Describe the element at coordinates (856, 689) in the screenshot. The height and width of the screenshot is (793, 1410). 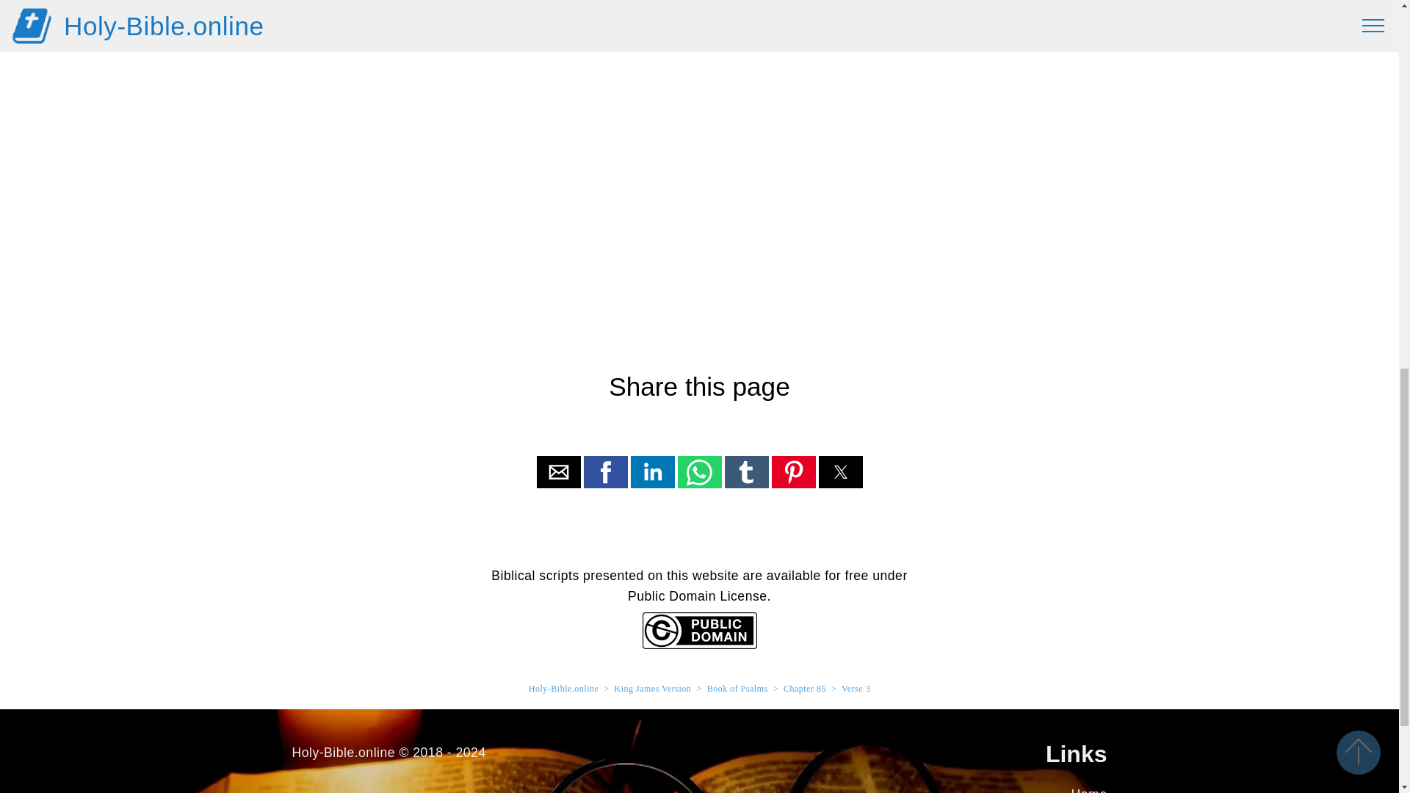
I see `Verse 3` at that location.